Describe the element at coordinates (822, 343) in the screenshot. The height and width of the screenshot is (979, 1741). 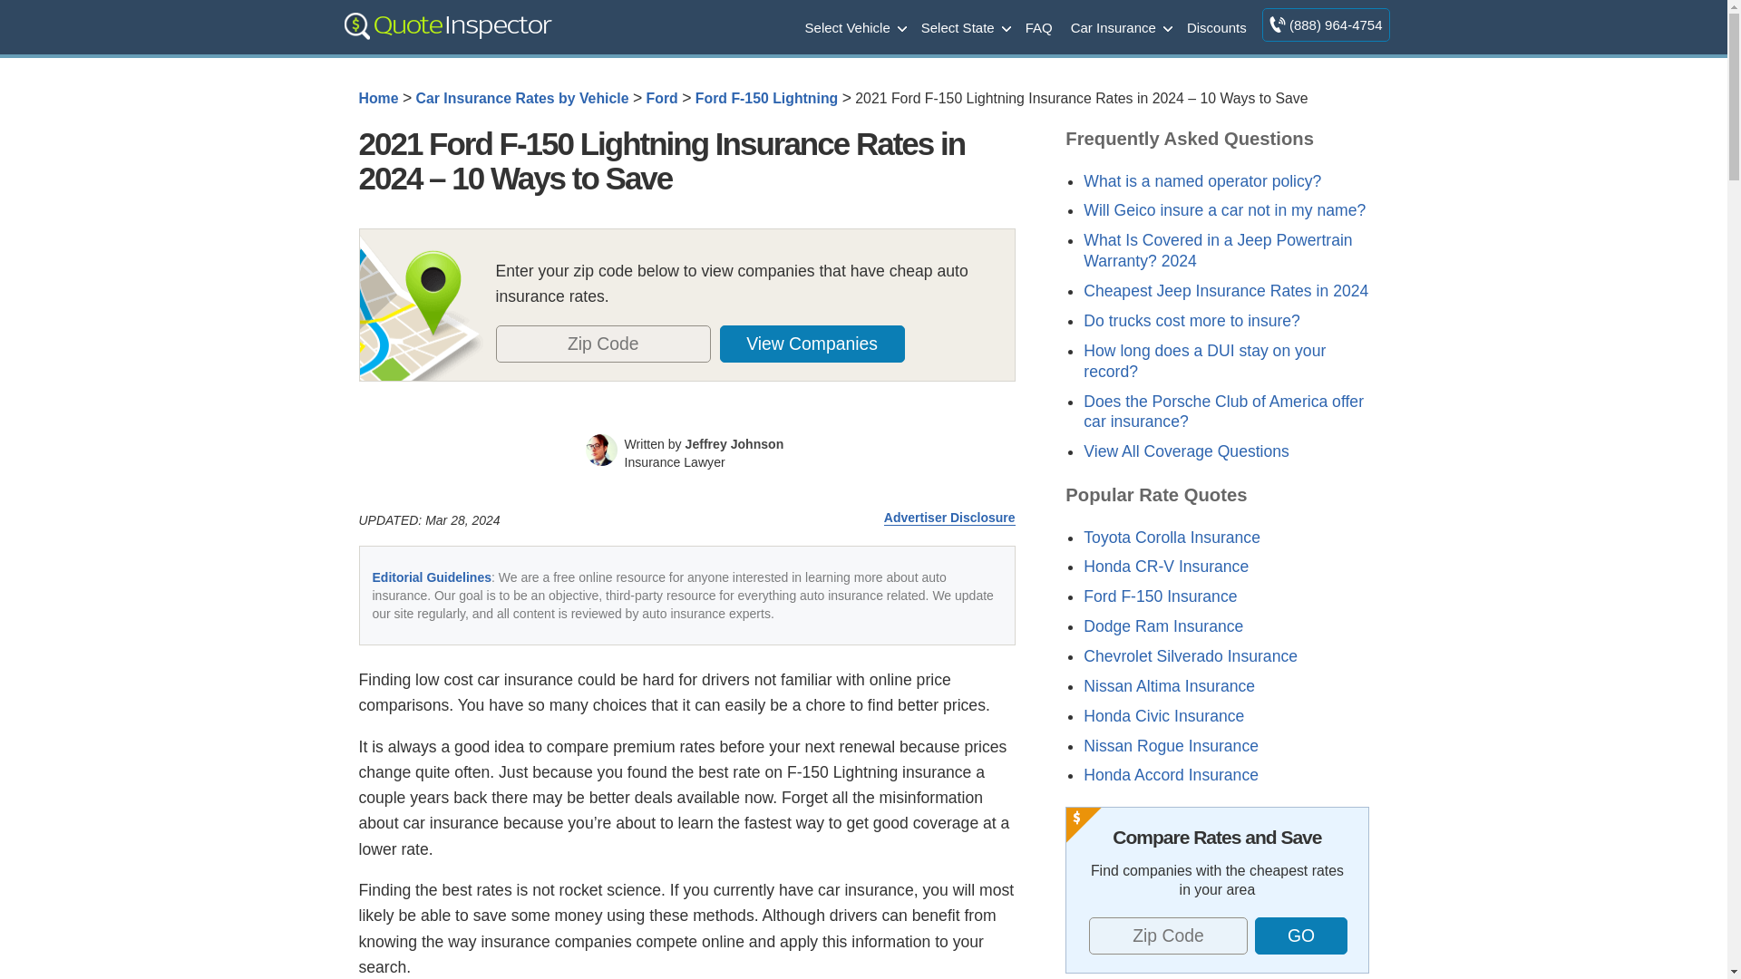
I see `Tap to get your quotes!` at that location.